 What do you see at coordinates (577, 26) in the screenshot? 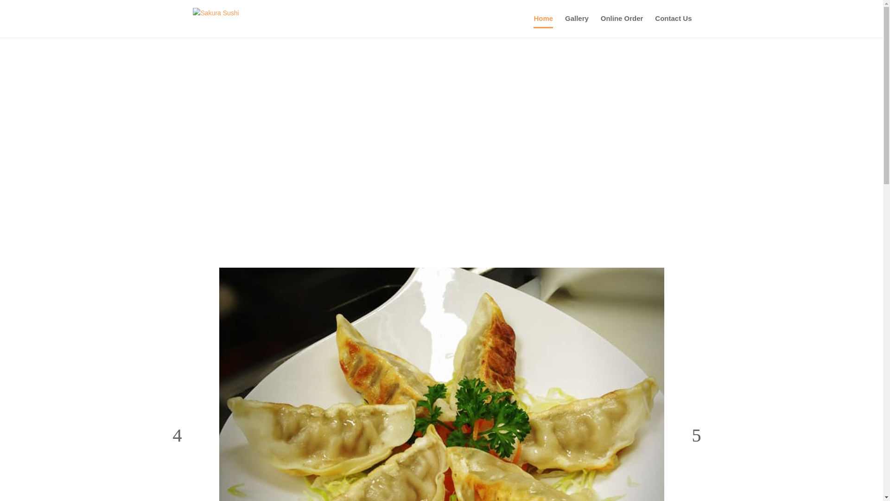
I see `Gallery` at bounding box center [577, 26].